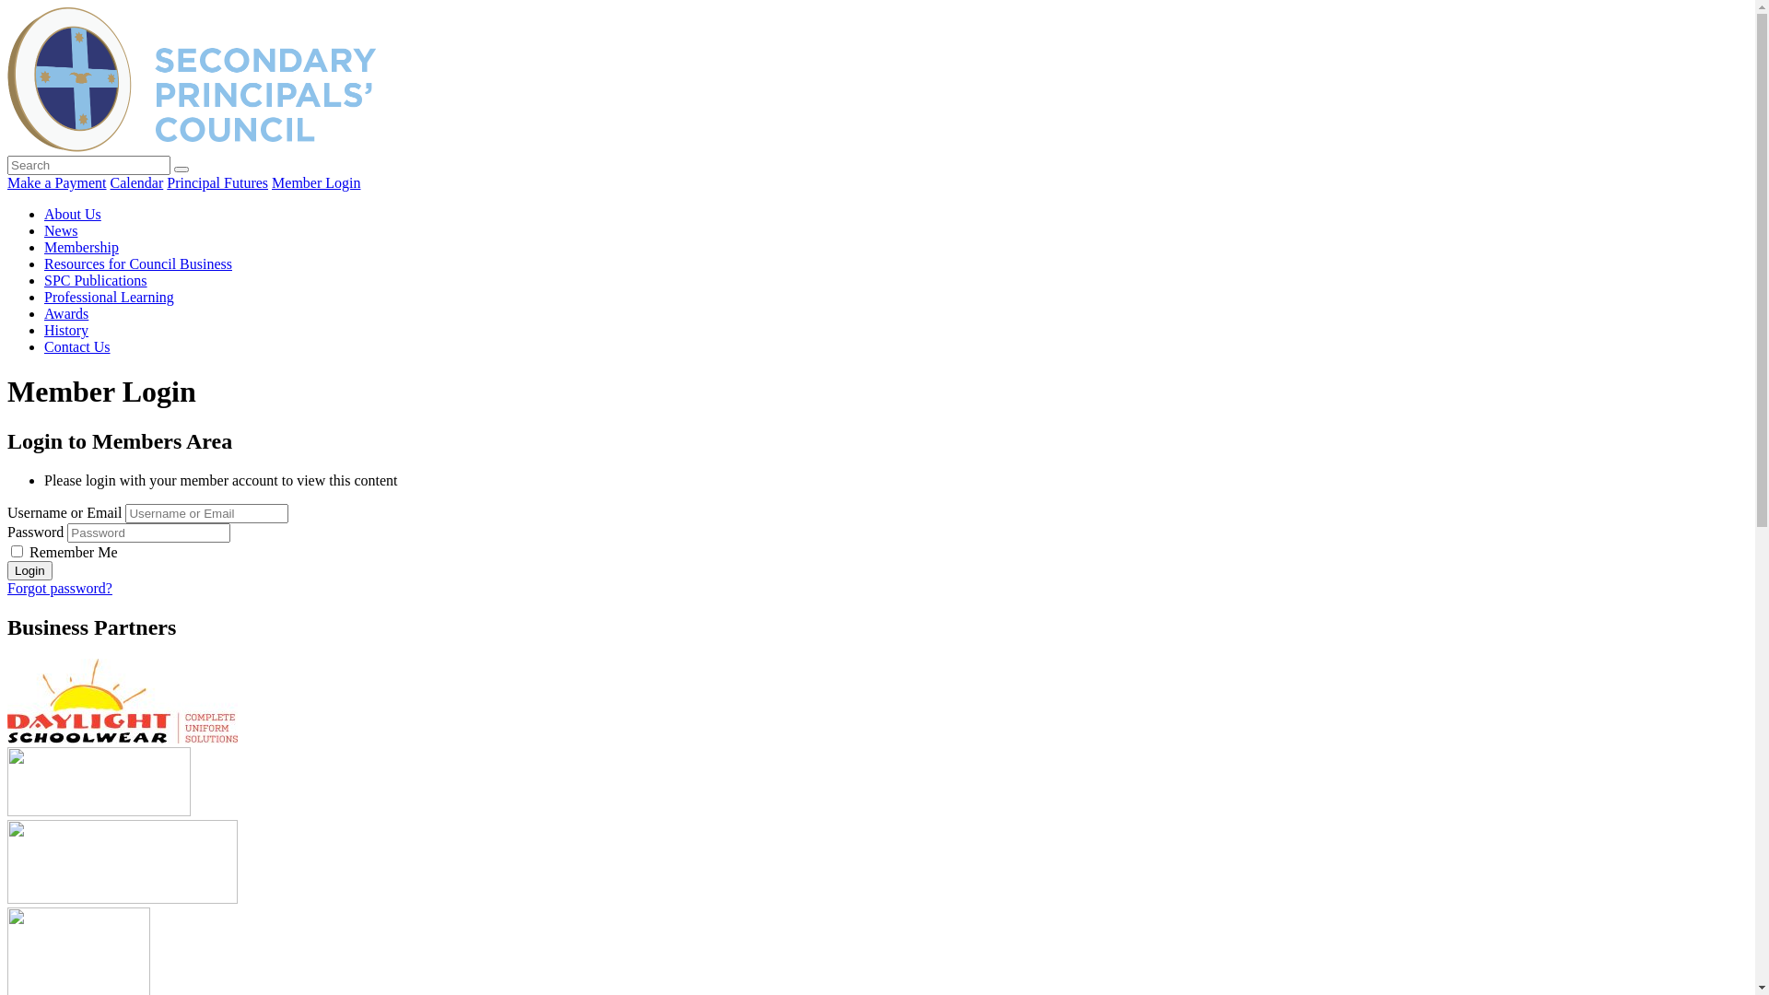 The width and height of the screenshot is (1769, 995). Describe the element at coordinates (96, 280) in the screenshot. I see `SPC Publications` at that location.